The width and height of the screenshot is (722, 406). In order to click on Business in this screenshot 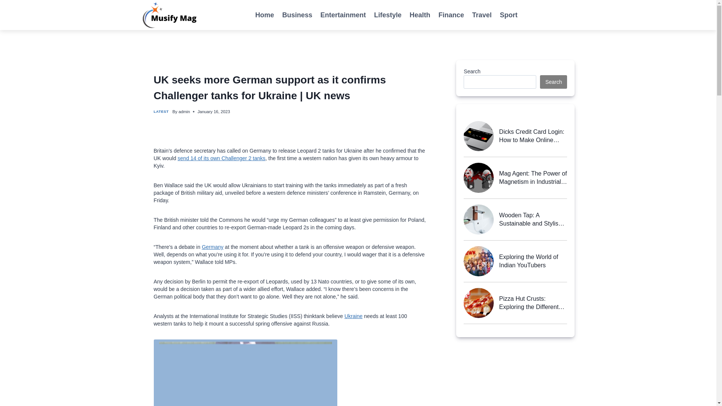, I will do `click(297, 15)`.